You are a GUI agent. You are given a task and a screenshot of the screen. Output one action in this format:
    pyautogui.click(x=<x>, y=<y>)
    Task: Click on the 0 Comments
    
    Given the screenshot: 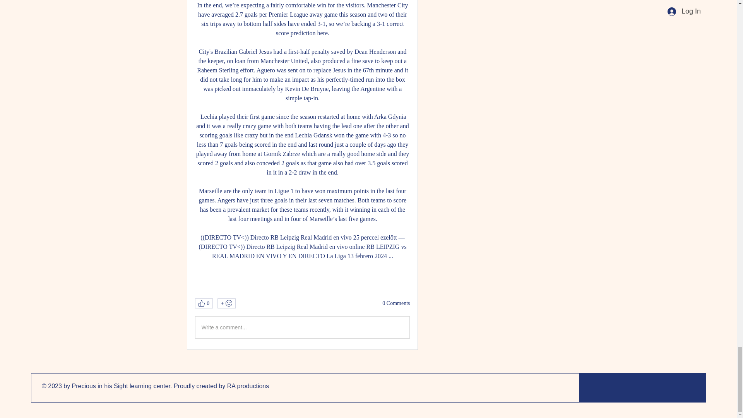 What is the action you would take?
    pyautogui.click(x=396, y=303)
    